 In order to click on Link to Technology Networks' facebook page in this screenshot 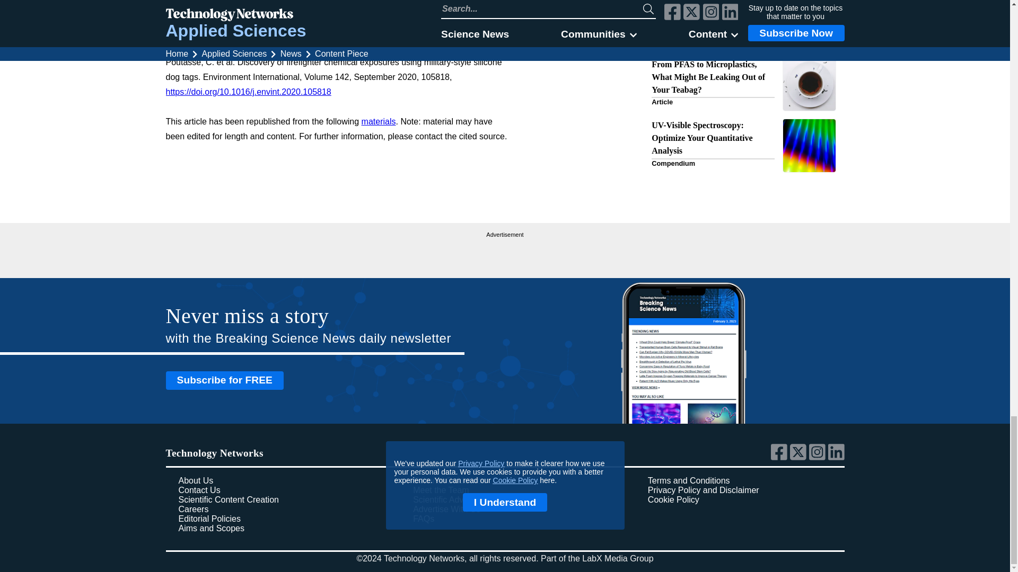, I will do `click(780, 458)`.